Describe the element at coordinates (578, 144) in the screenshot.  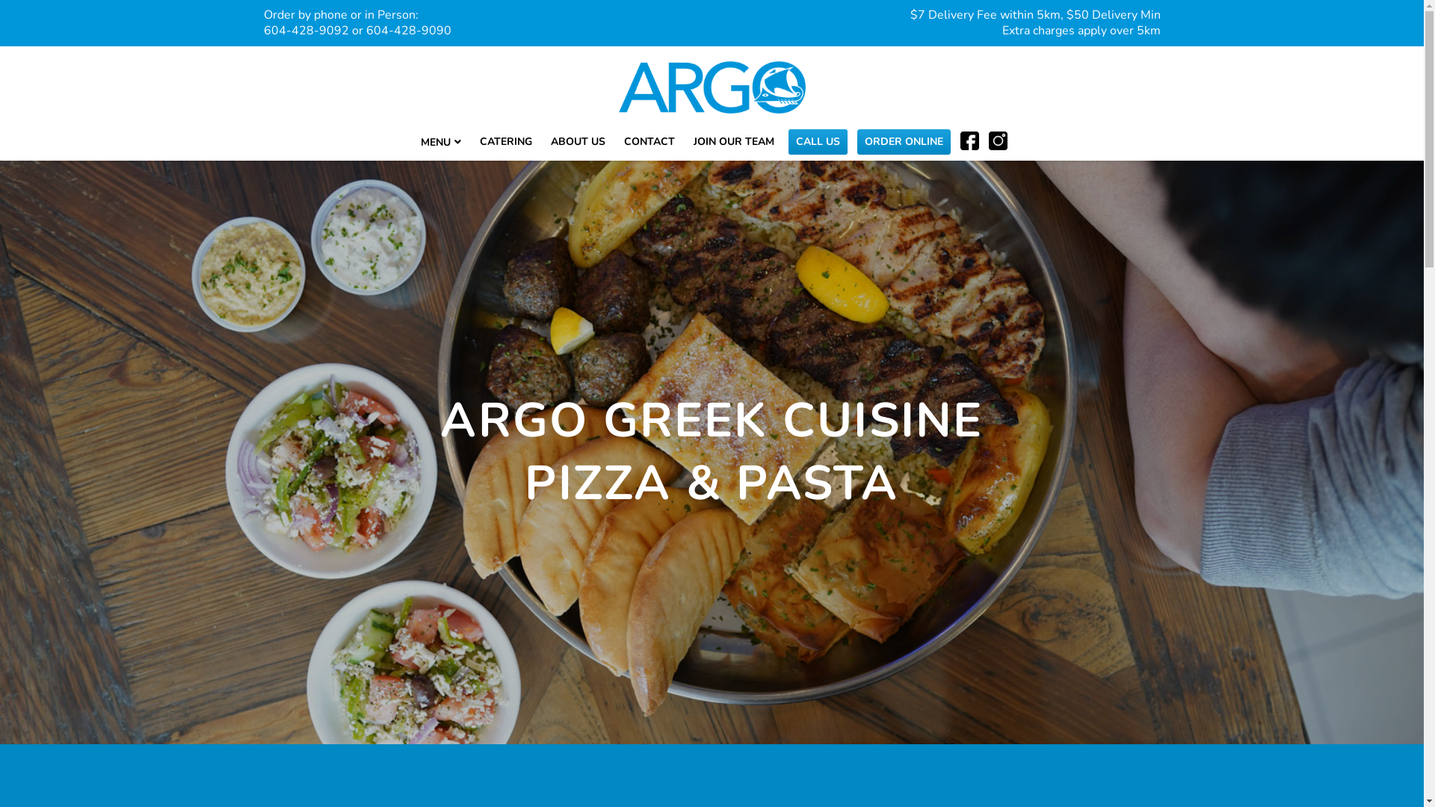
I see `ABOUT US` at that location.